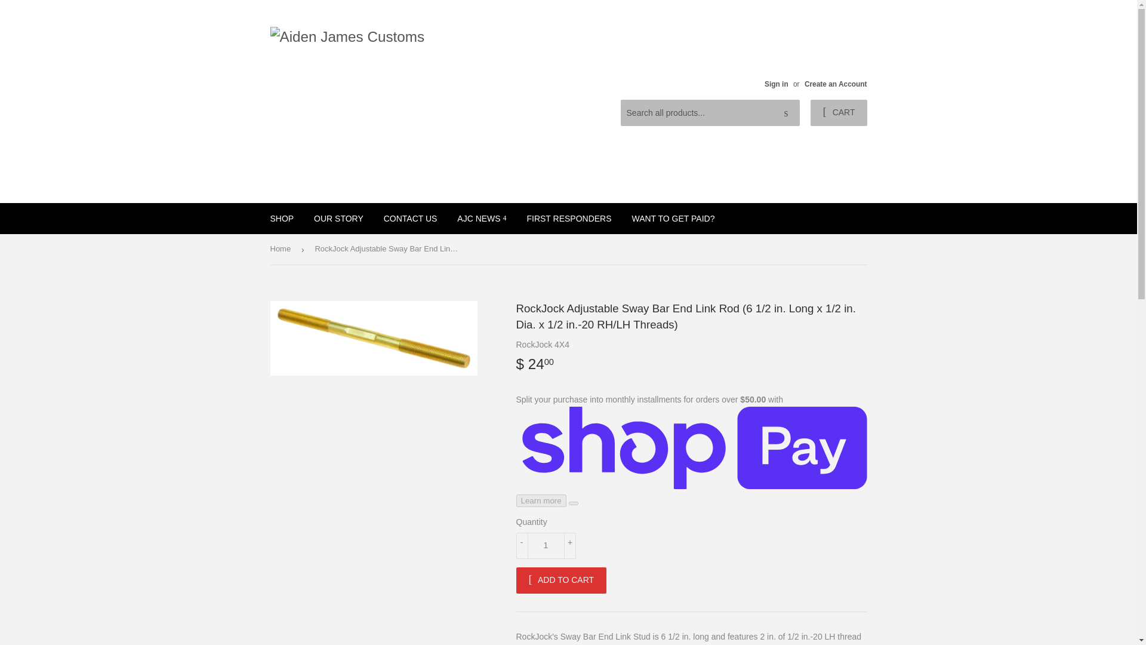 The height and width of the screenshot is (645, 1146). What do you see at coordinates (776, 84) in the screenshot?
I see `Sign in` at bounding box center [776, 84].